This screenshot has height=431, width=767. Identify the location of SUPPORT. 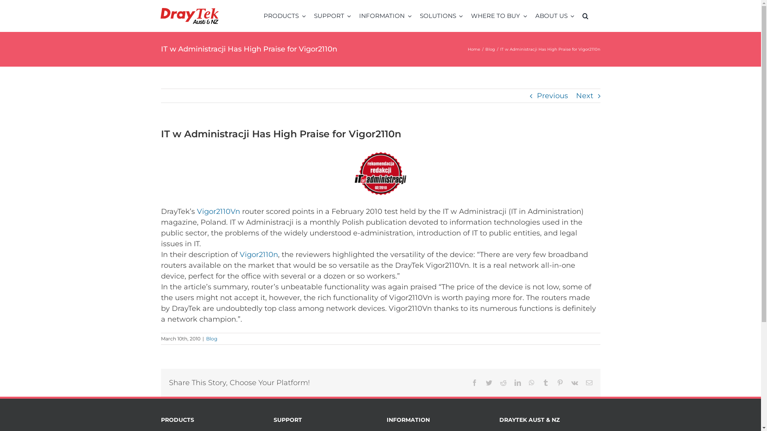
(333, 16).